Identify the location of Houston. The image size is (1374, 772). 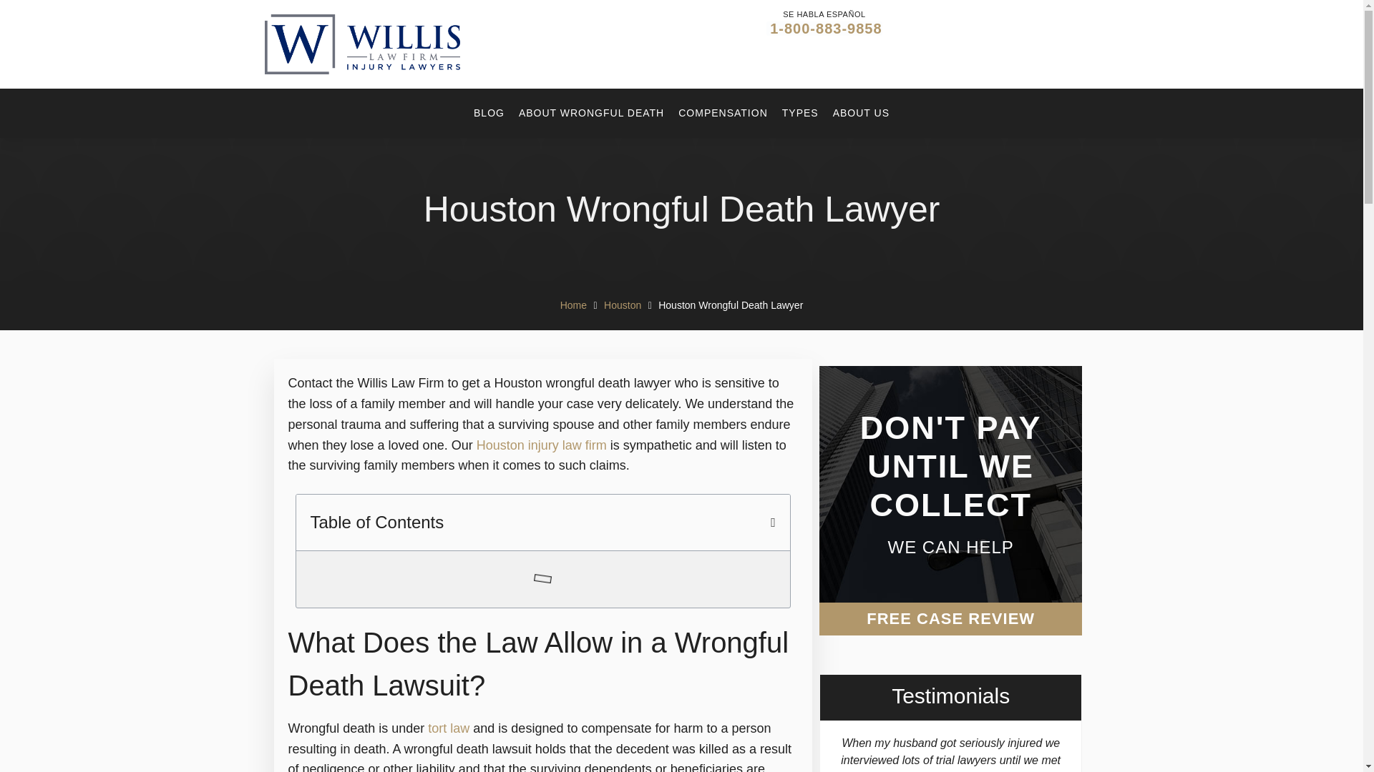
(623, 305).